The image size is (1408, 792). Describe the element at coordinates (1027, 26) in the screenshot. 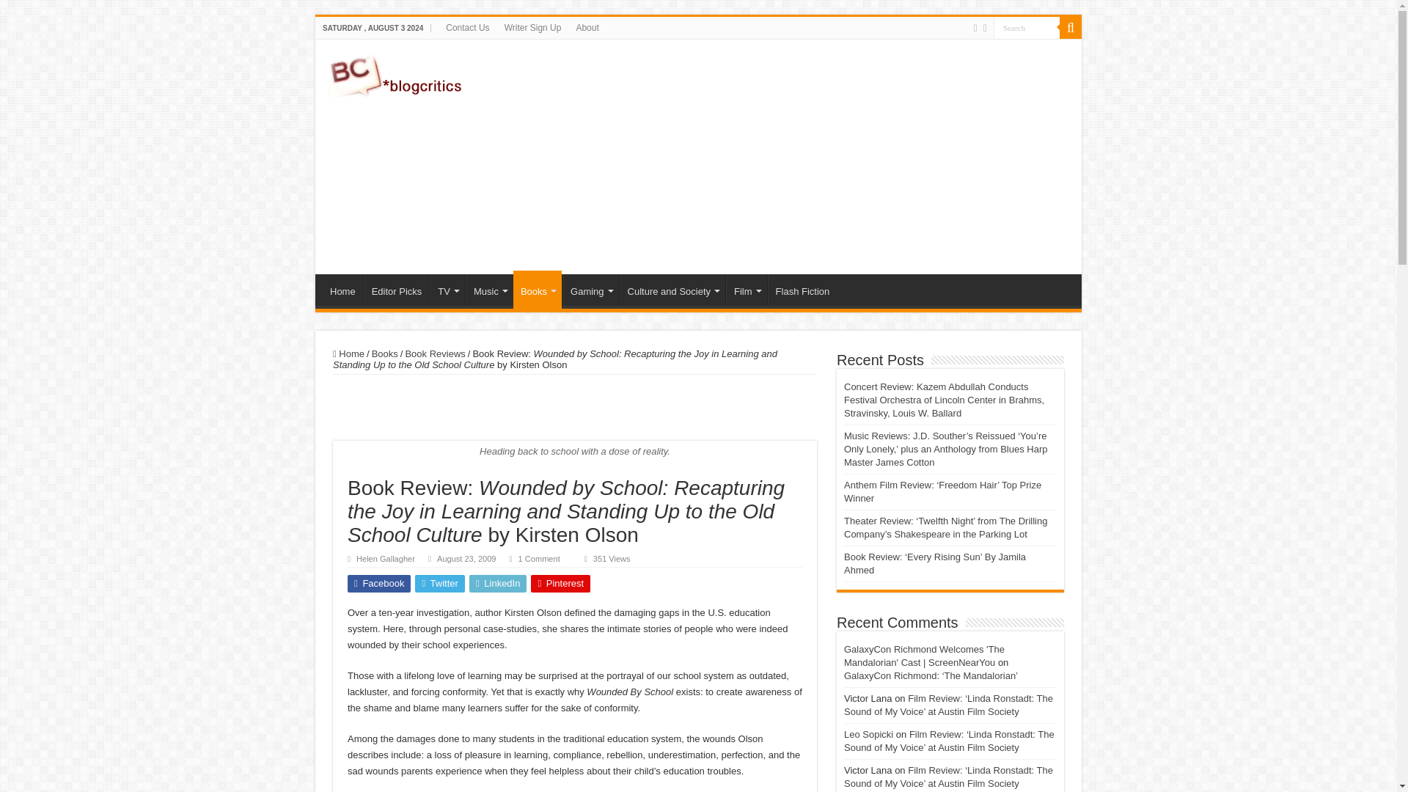

I see `Search` at that location.